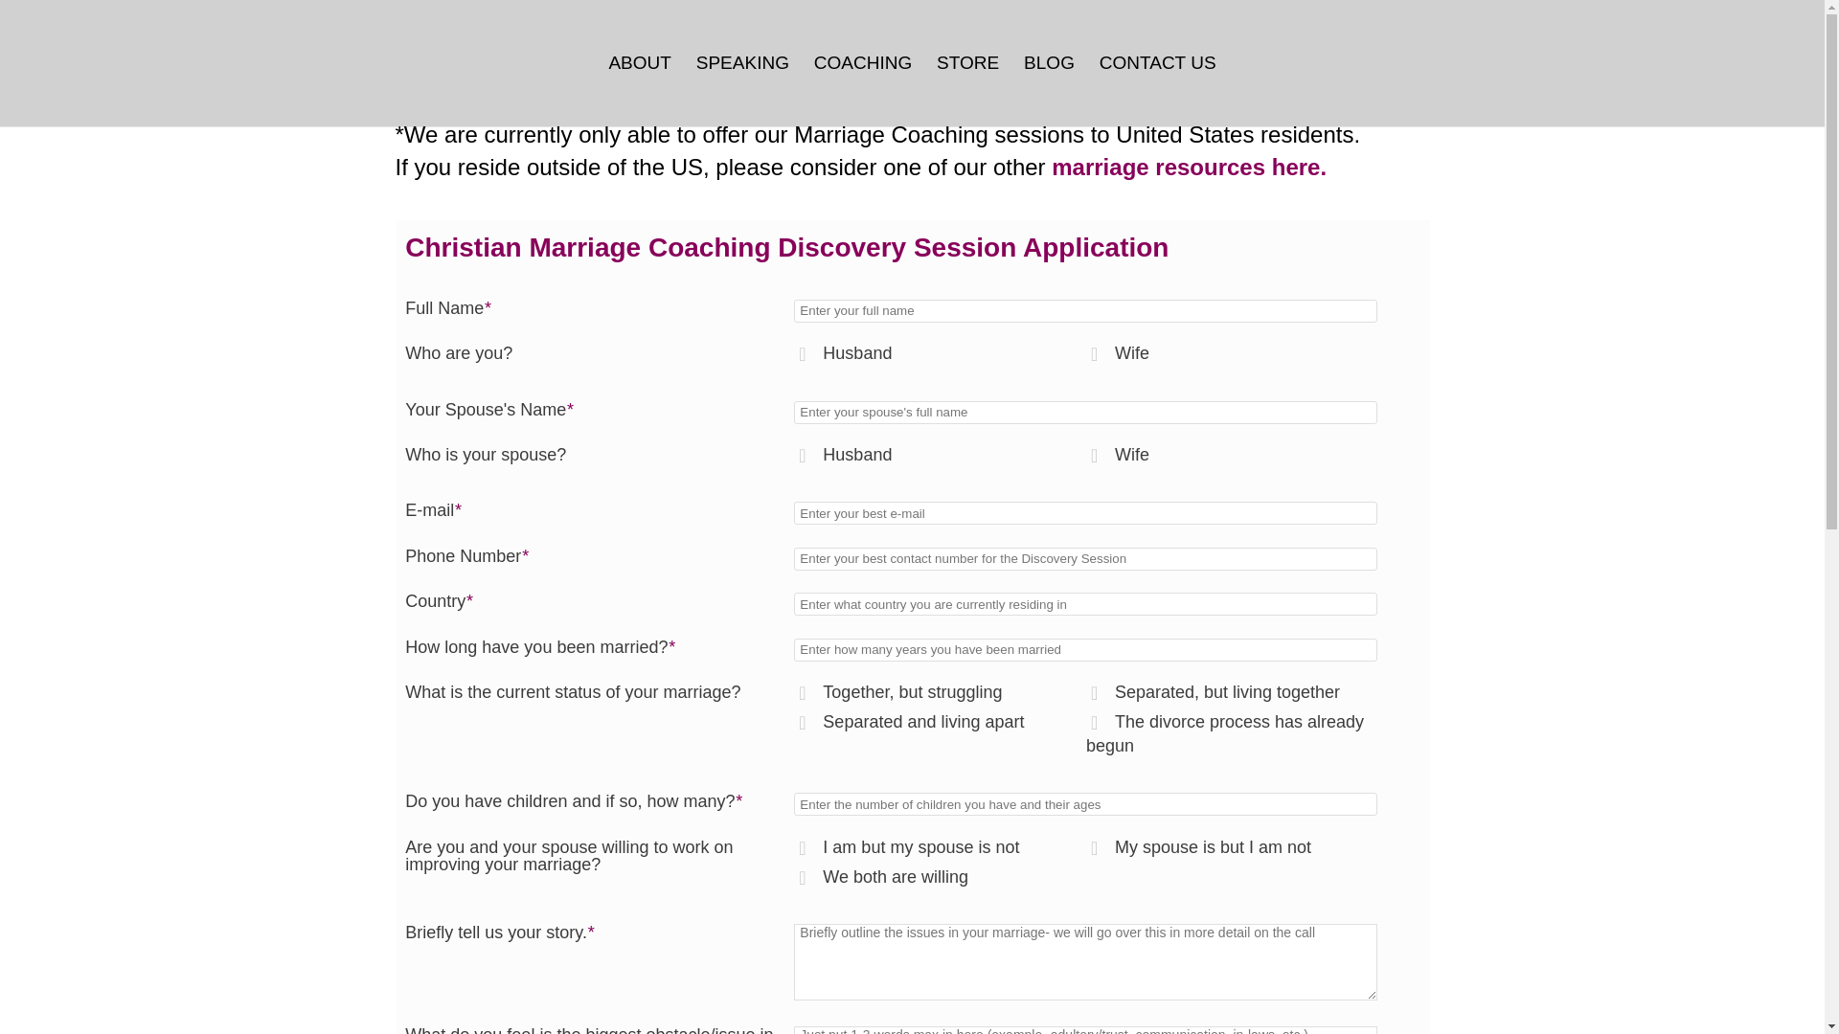 The width and height of the screenshot is (1839, 1034). What do you see at coordinates (742, 91) in the screenshot?
I see `SPEAKING` at bounding box center [742, 91].